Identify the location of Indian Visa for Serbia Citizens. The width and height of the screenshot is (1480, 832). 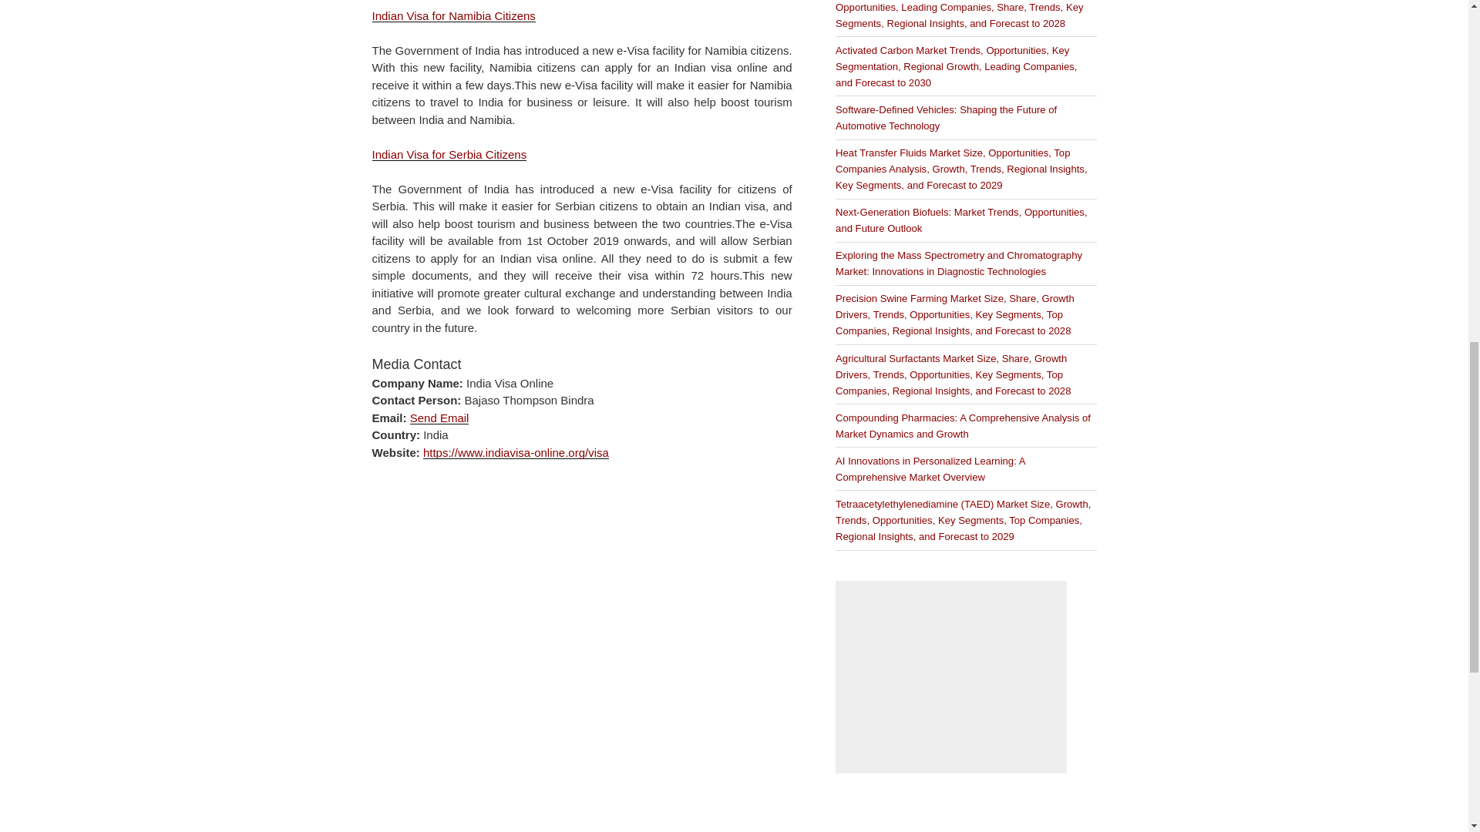
(449, 154).